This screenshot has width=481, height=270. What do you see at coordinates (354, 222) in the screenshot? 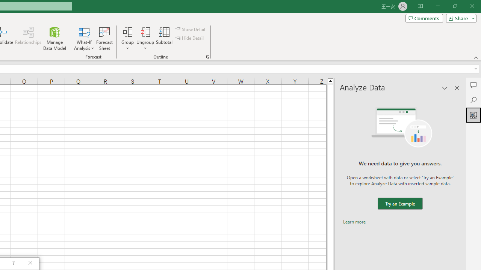
I see `Learn more` at bounding box center [354, 222].